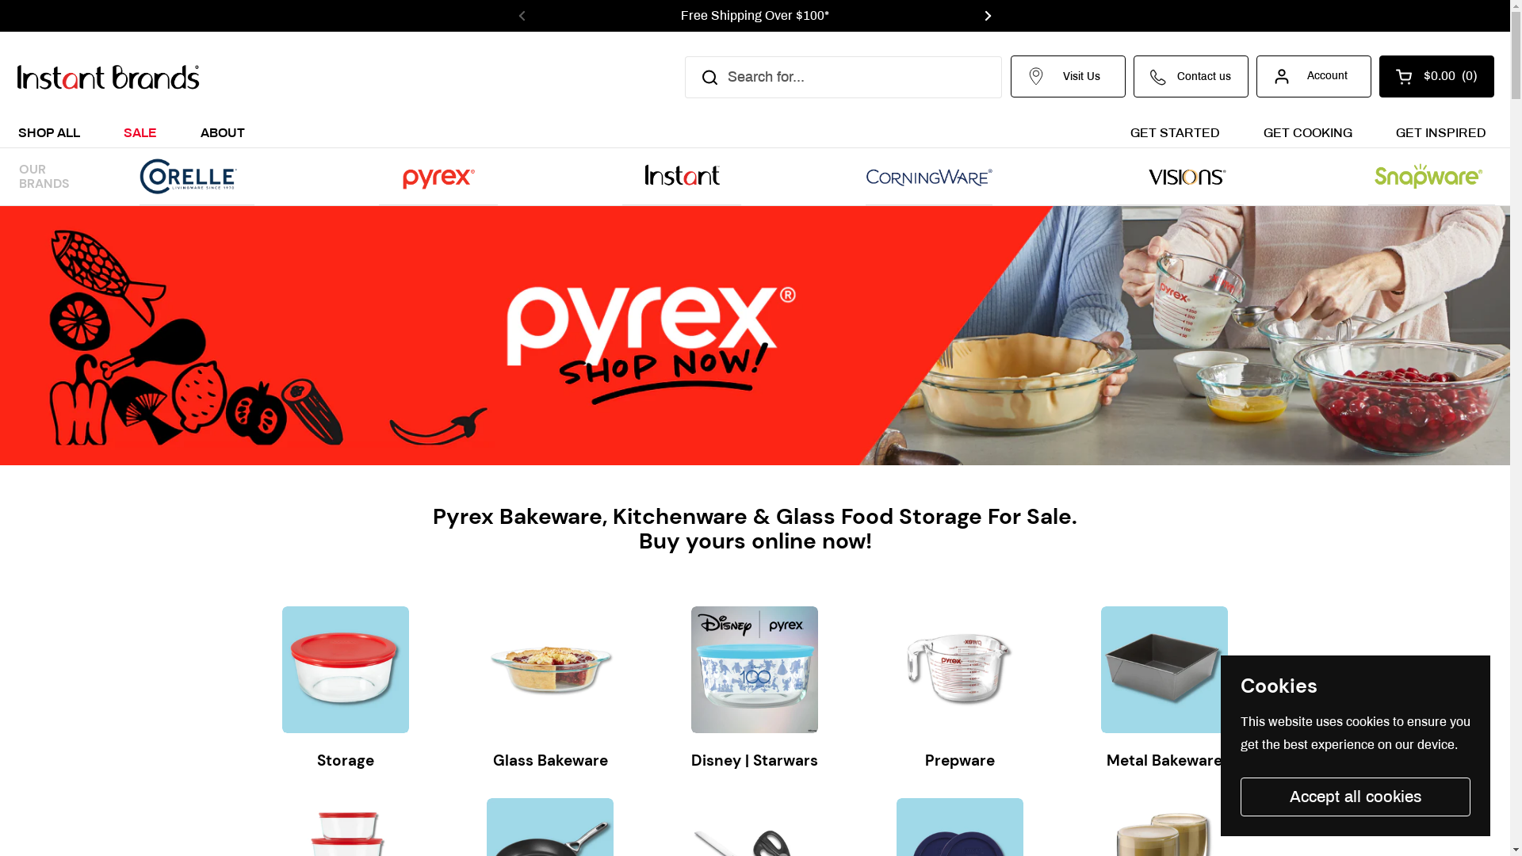 The width and height of the screenshot is (1522, 856). What do you see at coordinates (755, 762) in the screenshot?
I see `Disney | Starwars` at bounding box center [755, 762].